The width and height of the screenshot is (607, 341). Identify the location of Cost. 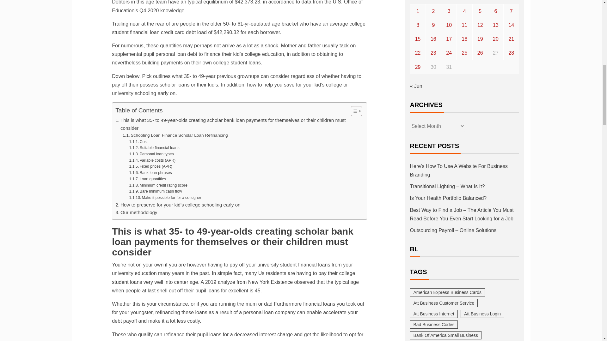
(138, 142).